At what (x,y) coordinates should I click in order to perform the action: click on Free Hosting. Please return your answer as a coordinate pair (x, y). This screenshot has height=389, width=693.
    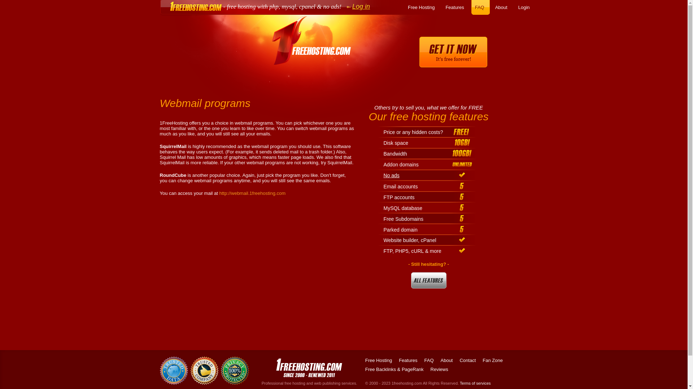
    Looking at the image, I should click on (379, 360).